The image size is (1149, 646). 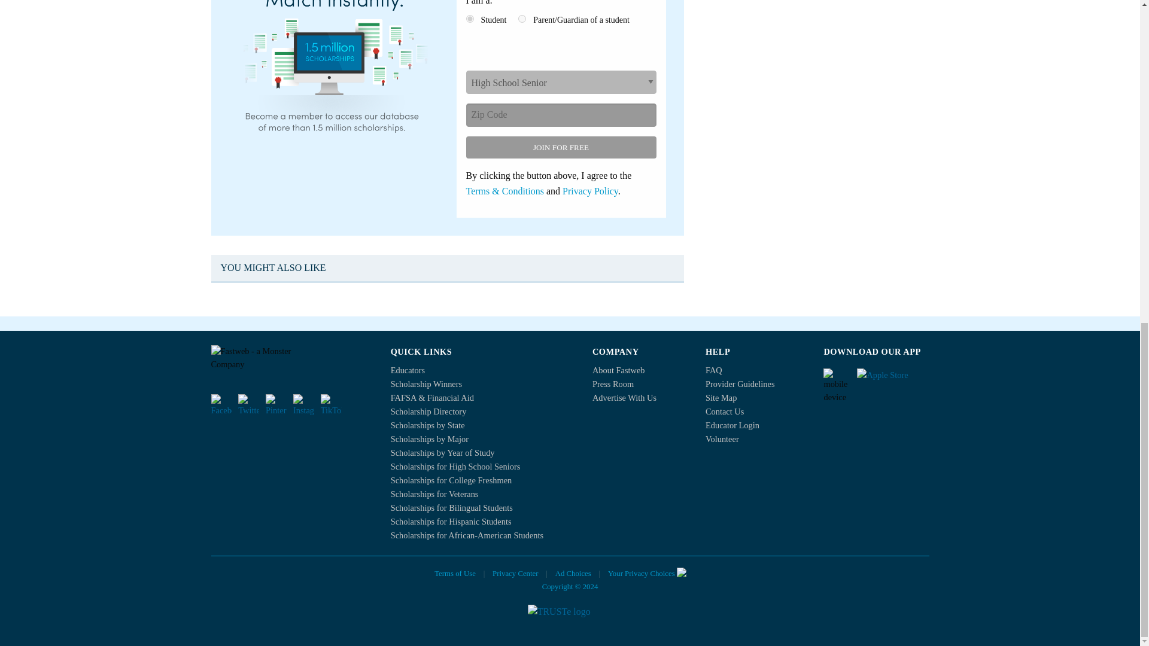 What do you see at coordinates (893, 379) in the screenshot?
I see `Fastweb on IOS` at bounding box center [893, 379].